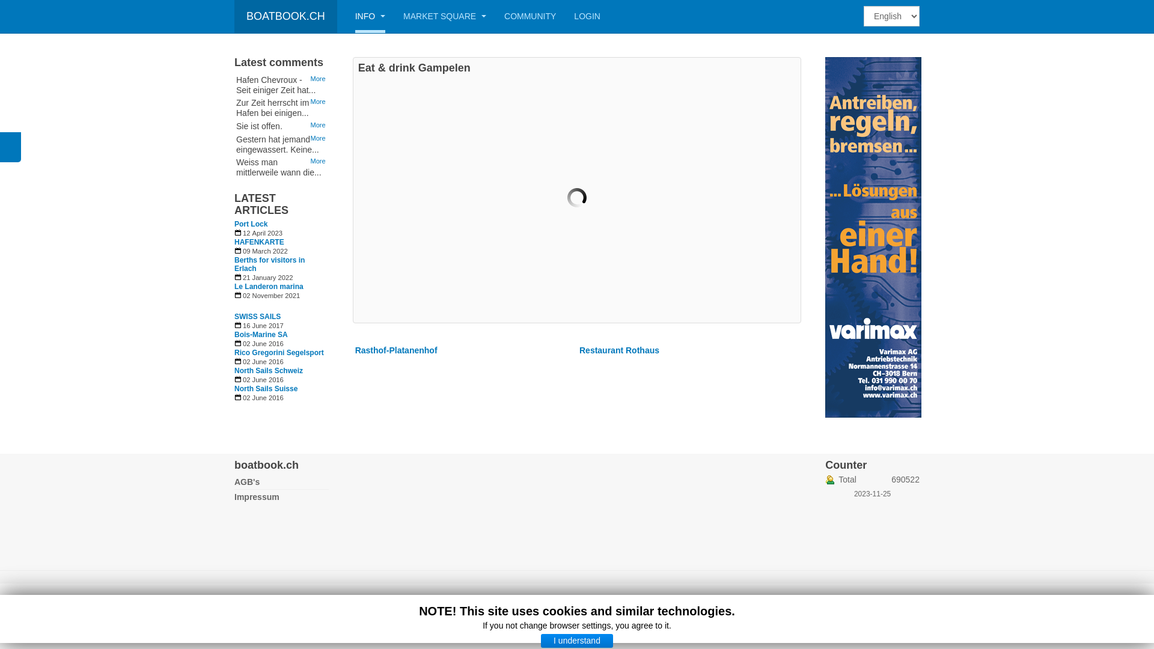 The height and width of the screenshot is (649, 1154). I want to click on AGB's, so click(281, 482).